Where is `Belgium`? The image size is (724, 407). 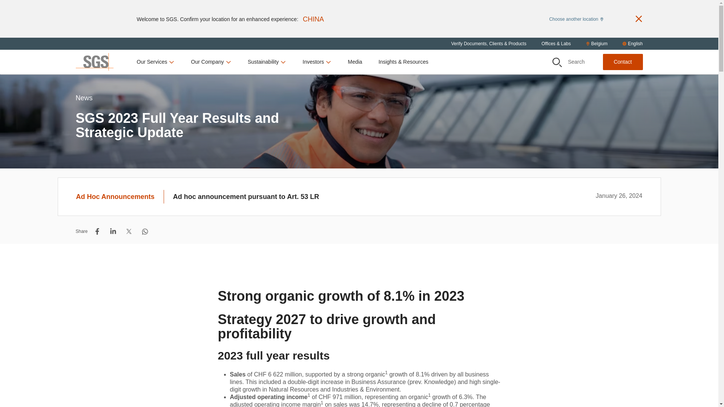
Belgium is located at coordinates (597, 44).